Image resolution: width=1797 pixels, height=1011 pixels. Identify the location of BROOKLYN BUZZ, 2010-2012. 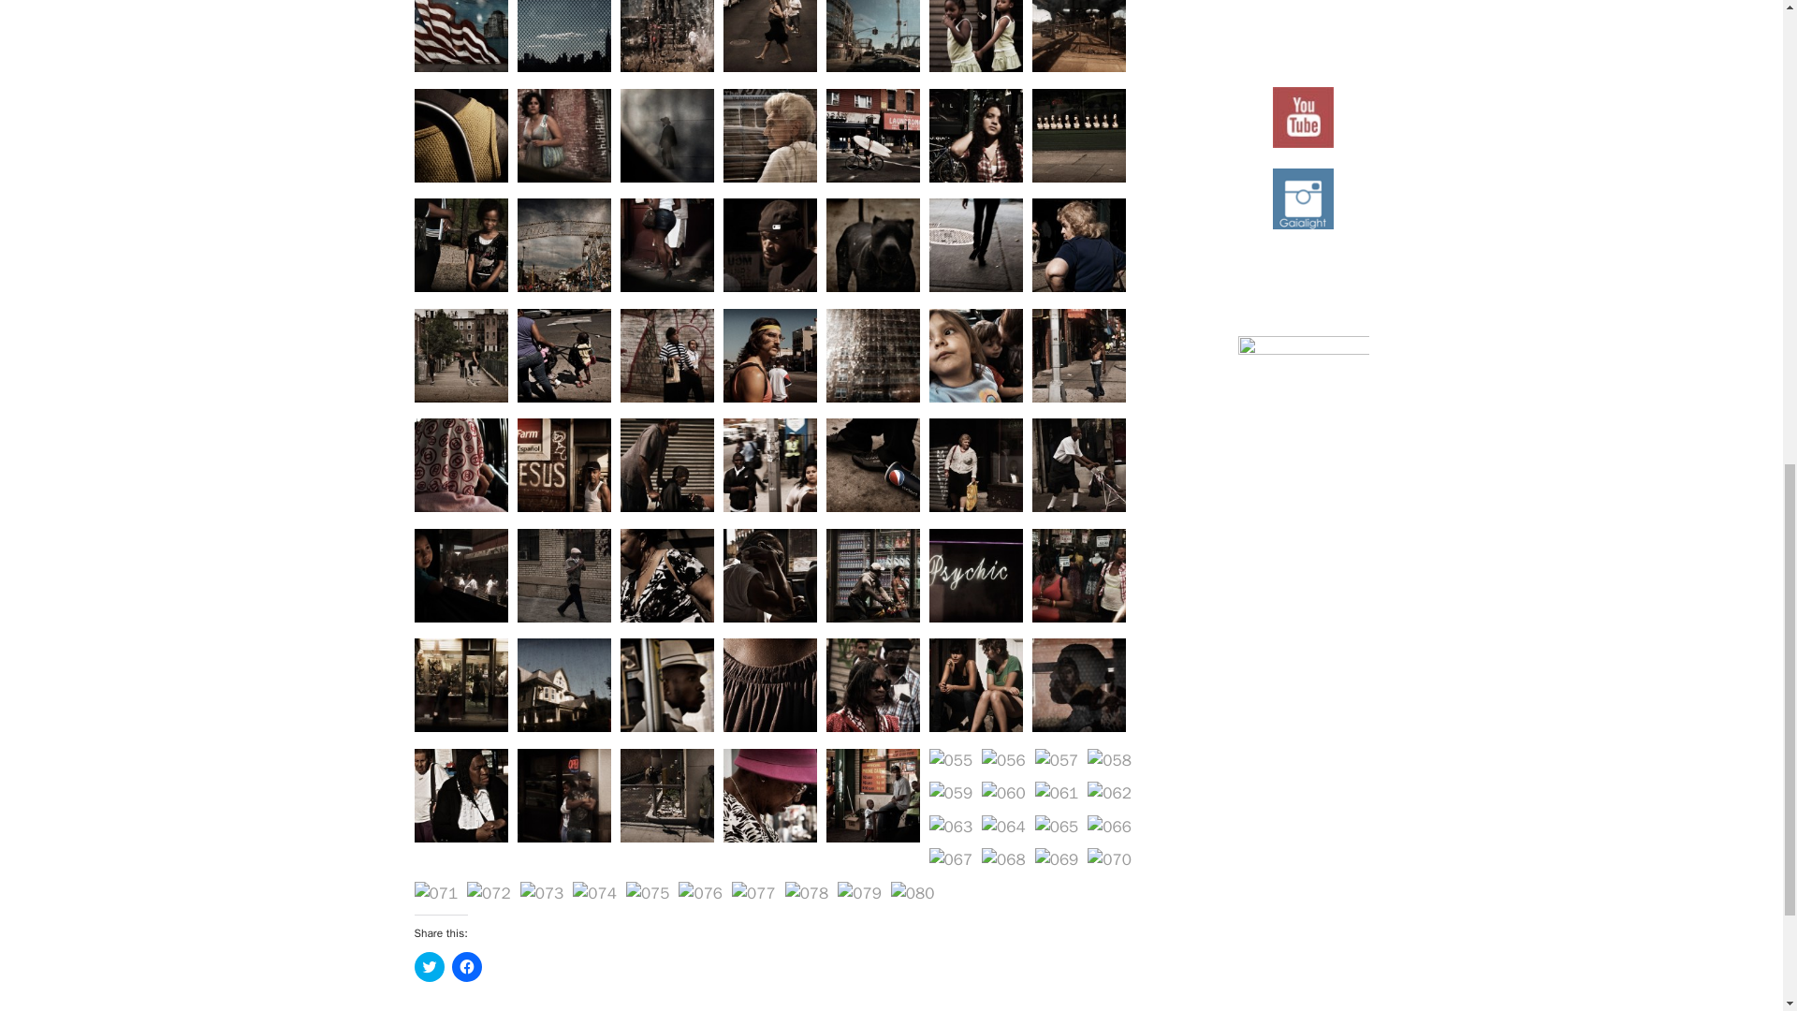
(460, 66).